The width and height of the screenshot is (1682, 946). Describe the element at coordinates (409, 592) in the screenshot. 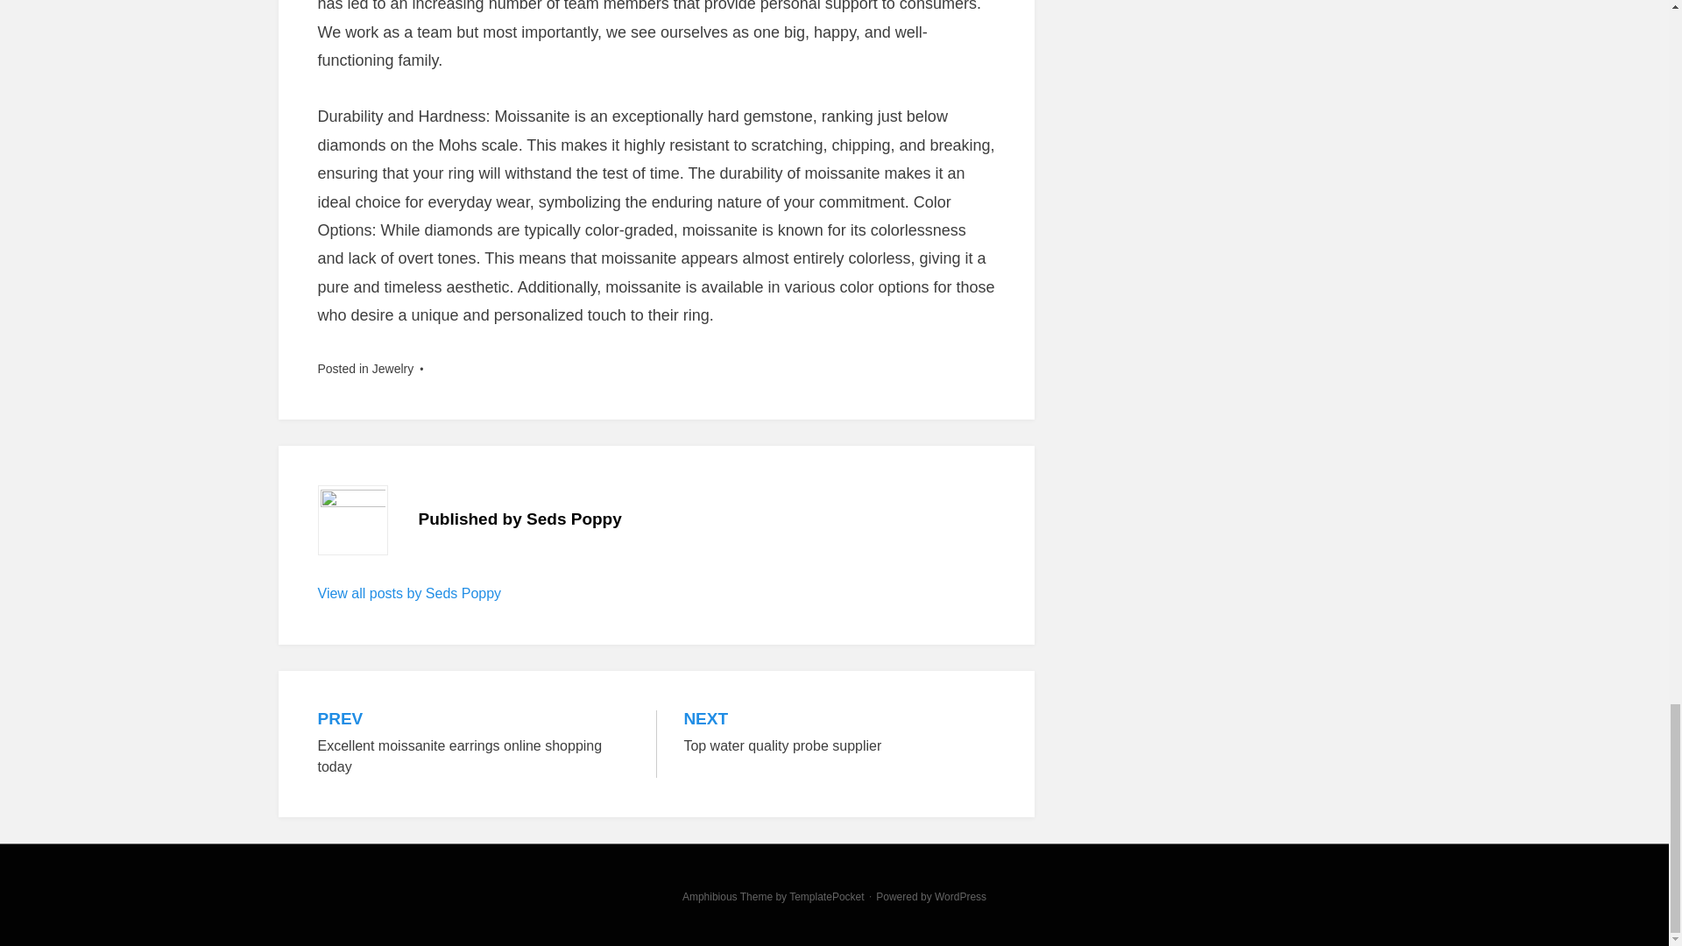

I see `WordPress` at that location.